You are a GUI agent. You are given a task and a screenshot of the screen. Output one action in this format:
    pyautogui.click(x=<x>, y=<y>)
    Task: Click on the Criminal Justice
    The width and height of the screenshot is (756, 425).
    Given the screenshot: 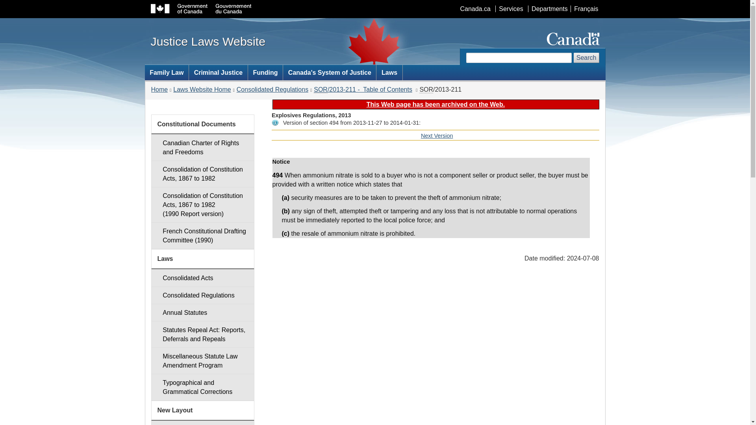 What is the action you would take?
    pyautogui.click(x=265, y=72)
    